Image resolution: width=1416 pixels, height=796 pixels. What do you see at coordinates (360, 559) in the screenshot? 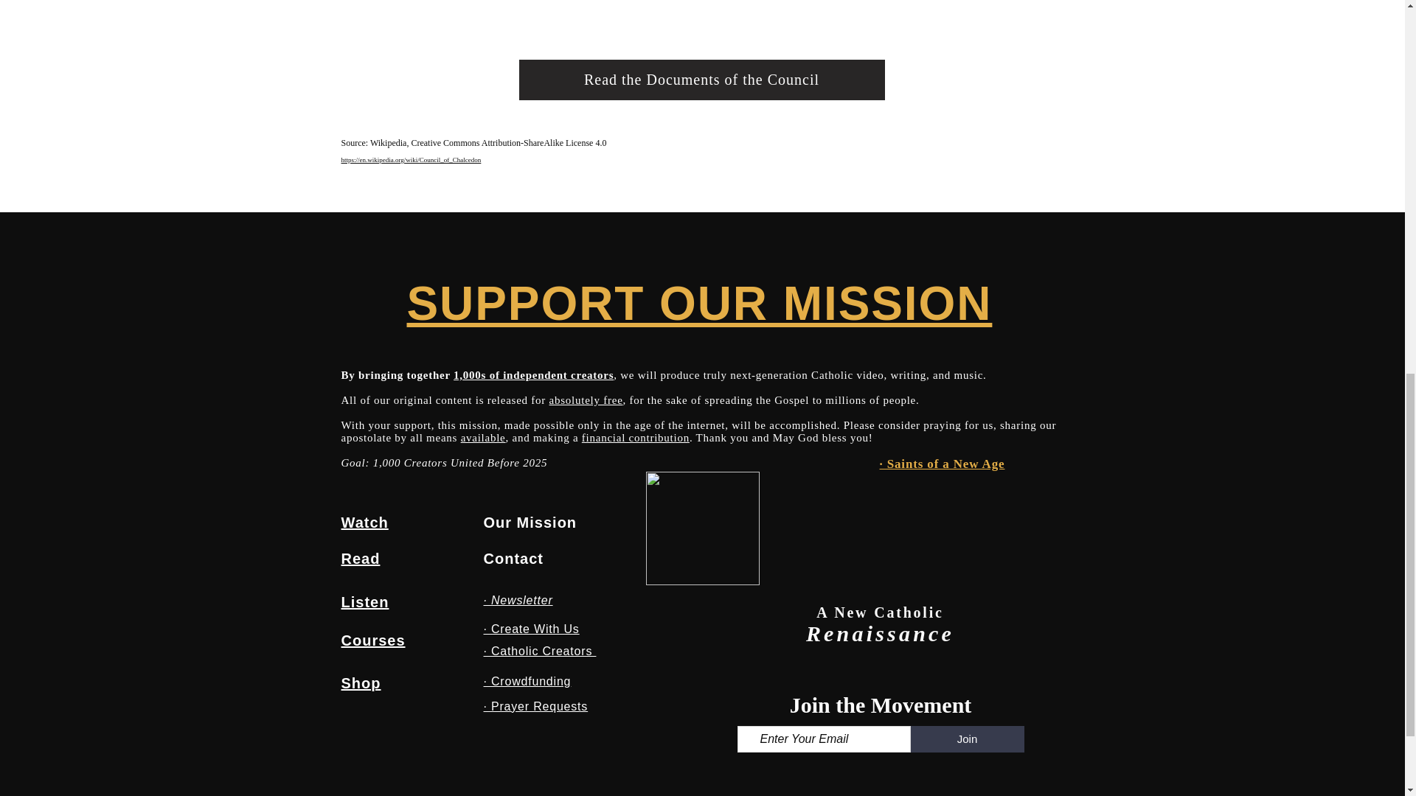
I see `Read` at bounding box center [360, 559].